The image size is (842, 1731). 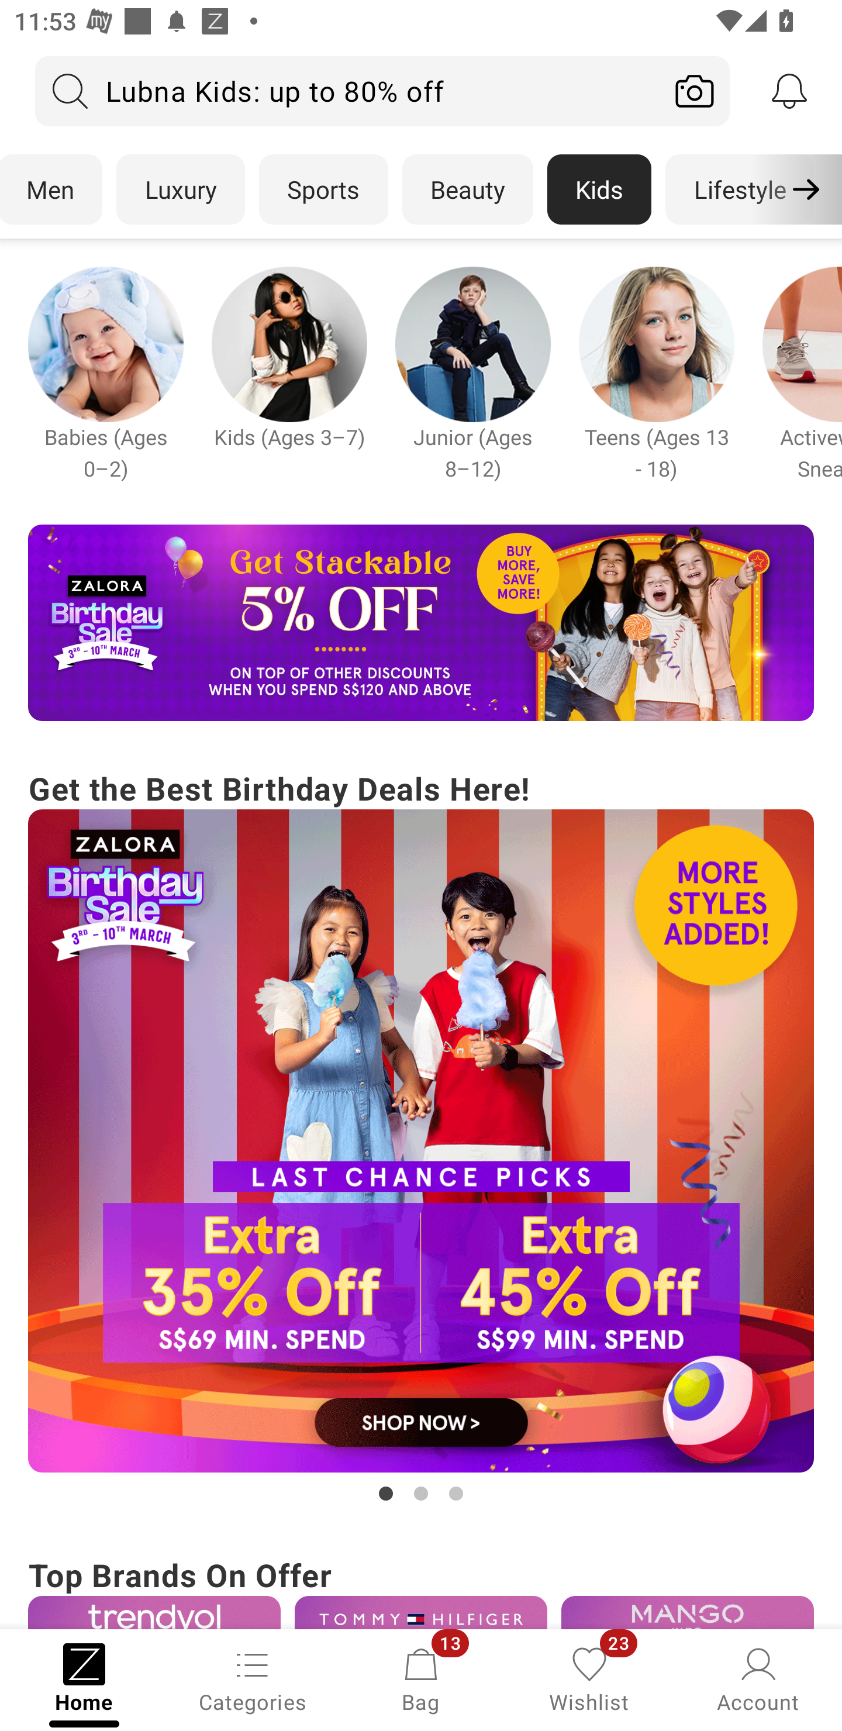 I want to click on Kids, so click(x=599, y=189).